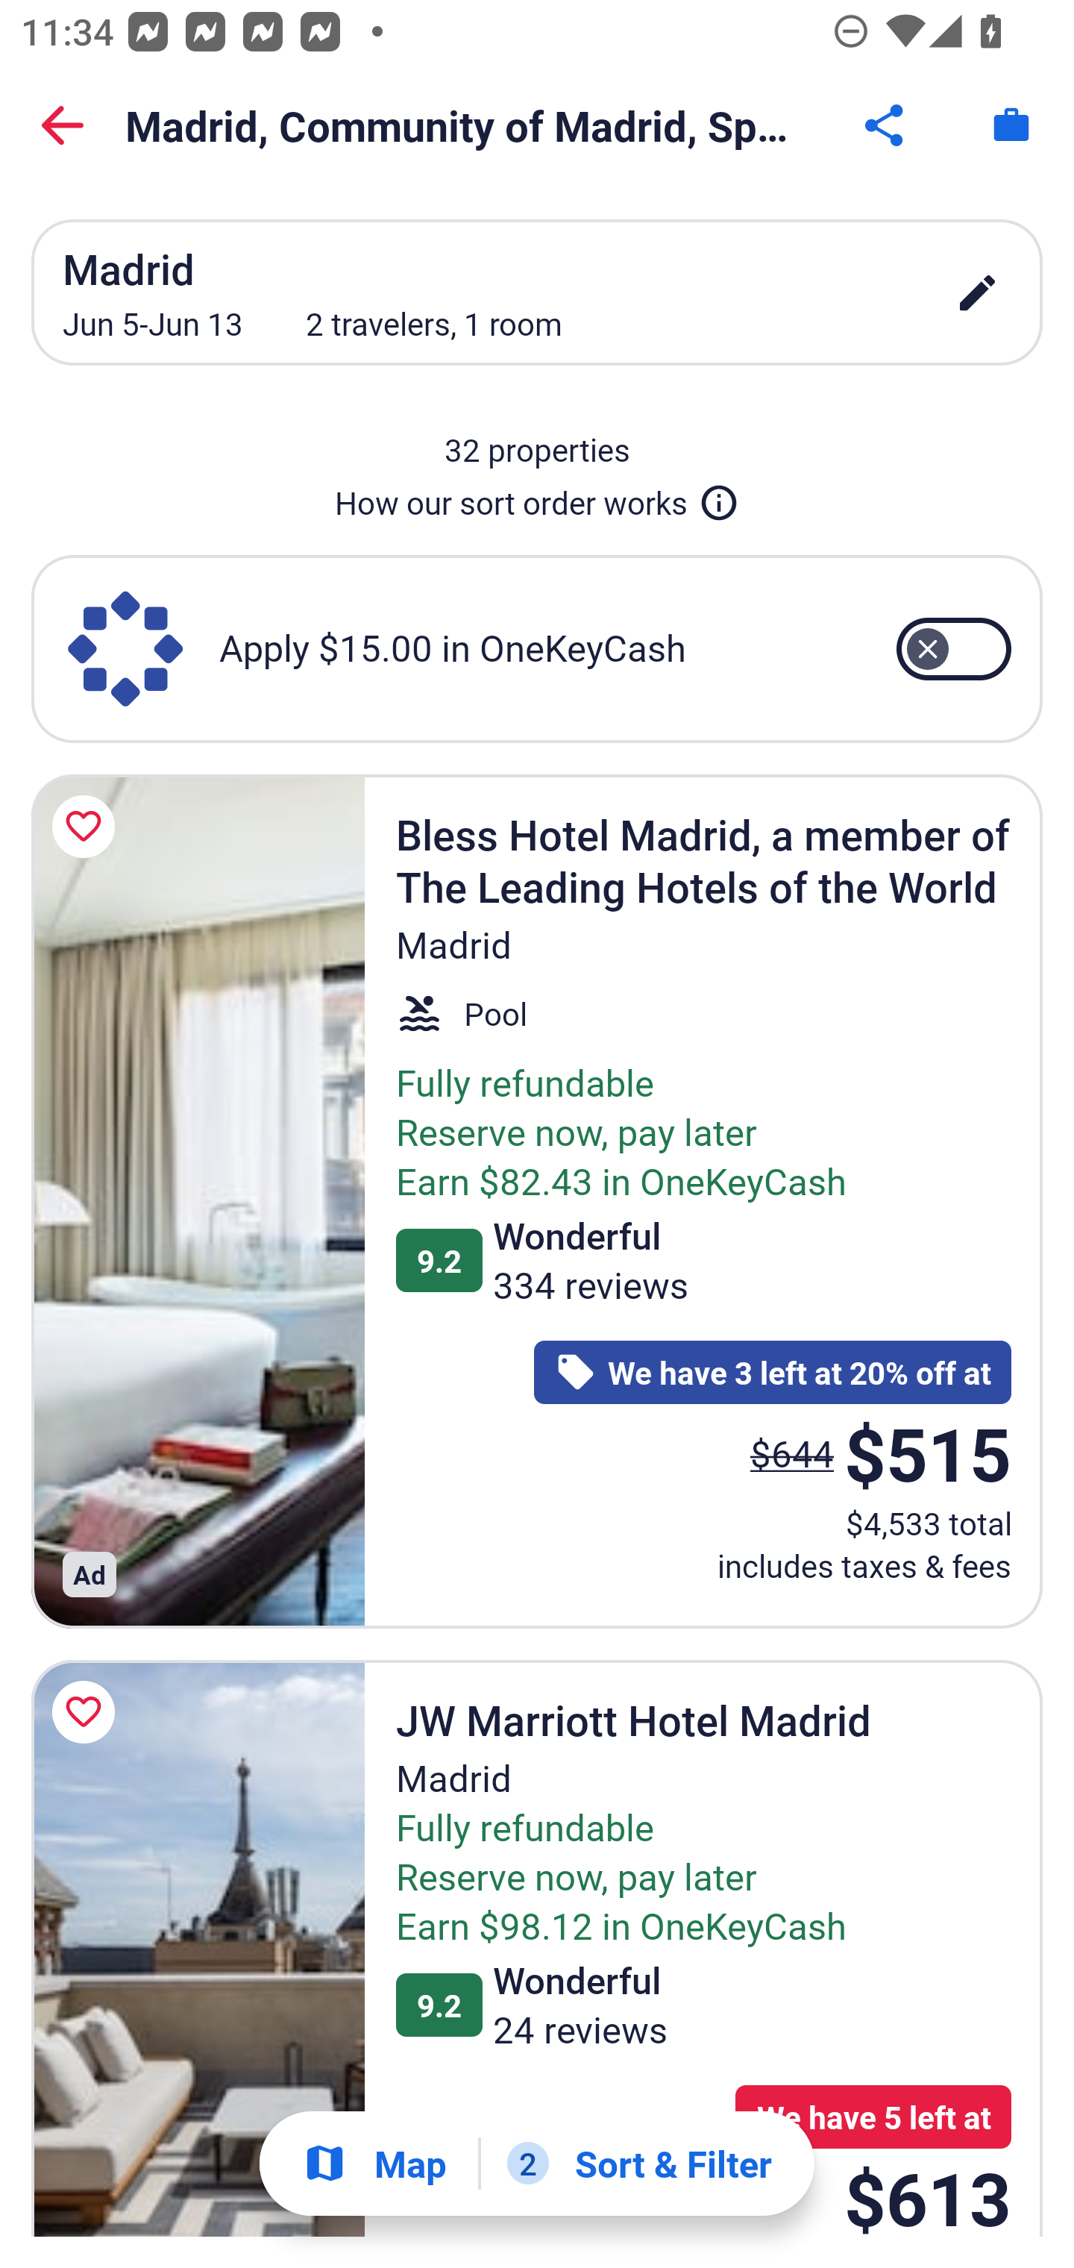  Describe the element at coordinates (1011, 125) in the screenshot. I see `Trips. Button` at that location.